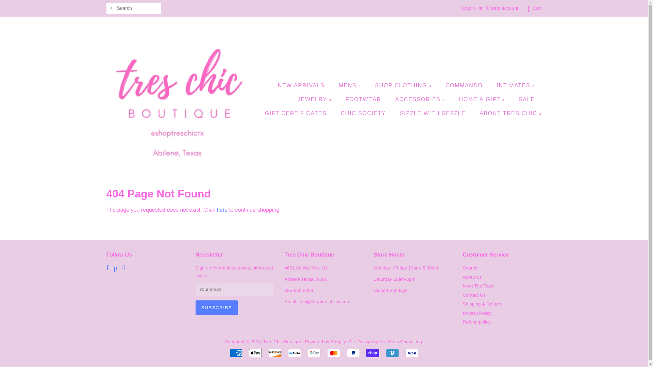 This screenshot has width=653, height=367. What do you see at coordinates (111, 8) in the screenshot?
I see `SEARCH` at bounding box center [111, 8].